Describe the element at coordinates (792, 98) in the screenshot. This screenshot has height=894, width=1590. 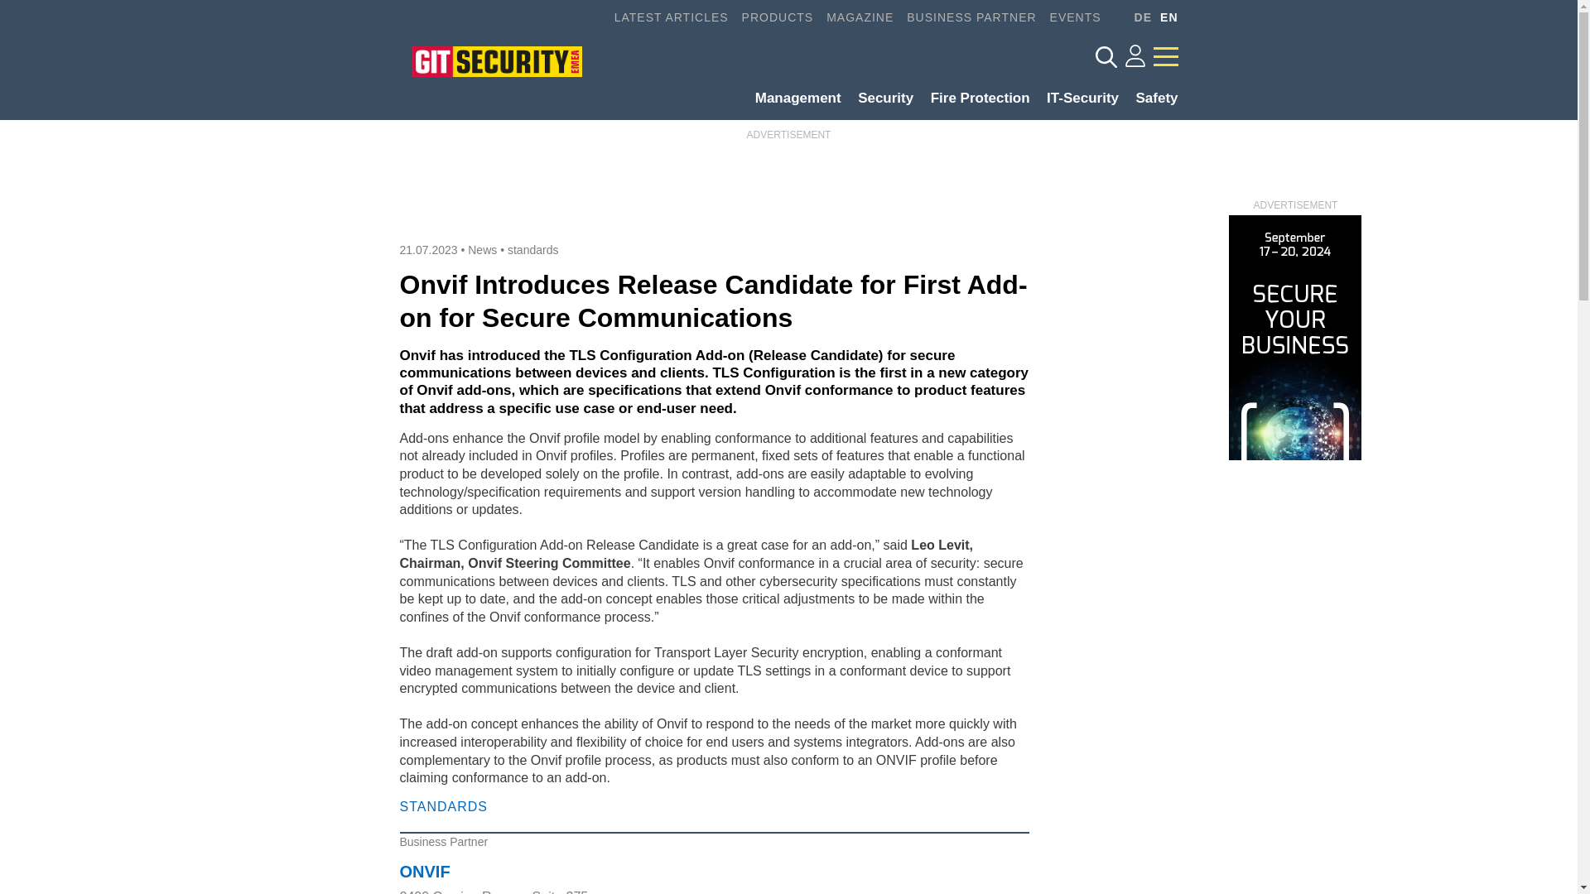
I see `Management` at that location.